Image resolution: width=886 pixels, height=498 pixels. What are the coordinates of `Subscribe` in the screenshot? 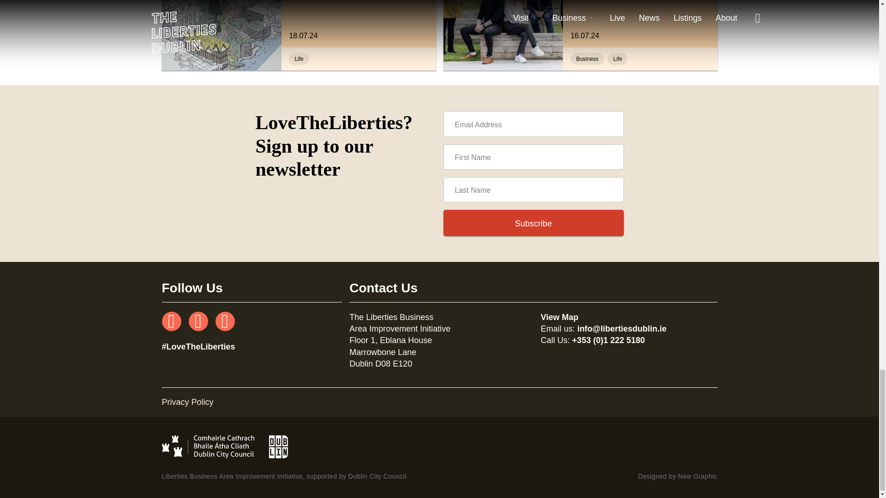 It's located at (359, 24).